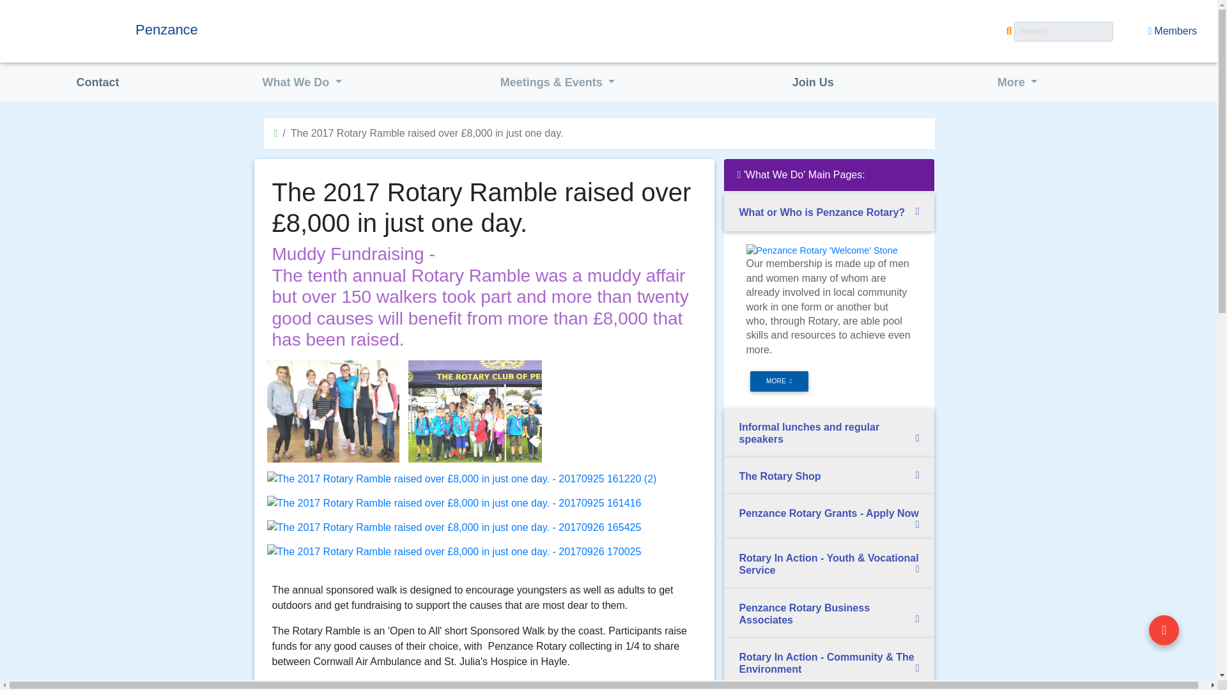  I want to click on Penzance, so click(252, 29).